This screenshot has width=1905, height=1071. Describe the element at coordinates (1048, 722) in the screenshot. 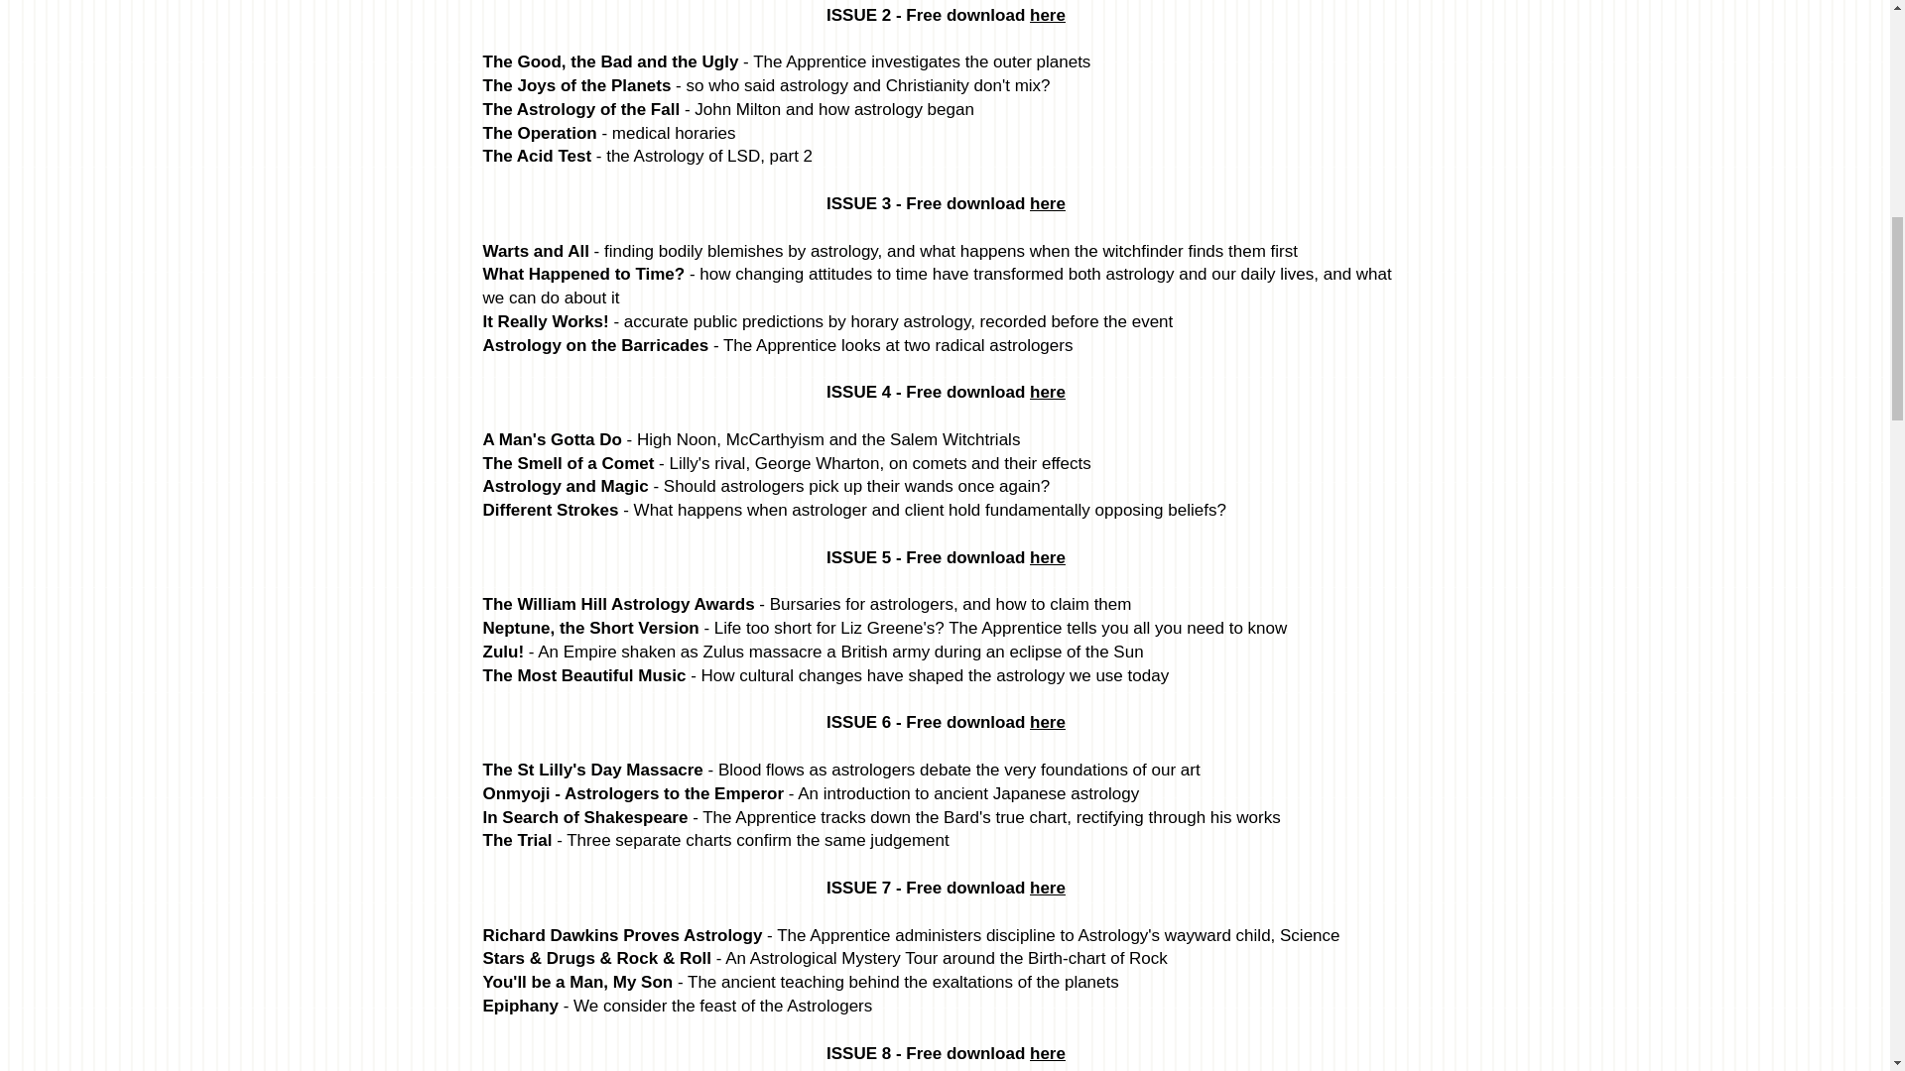

I see `here` at that location.